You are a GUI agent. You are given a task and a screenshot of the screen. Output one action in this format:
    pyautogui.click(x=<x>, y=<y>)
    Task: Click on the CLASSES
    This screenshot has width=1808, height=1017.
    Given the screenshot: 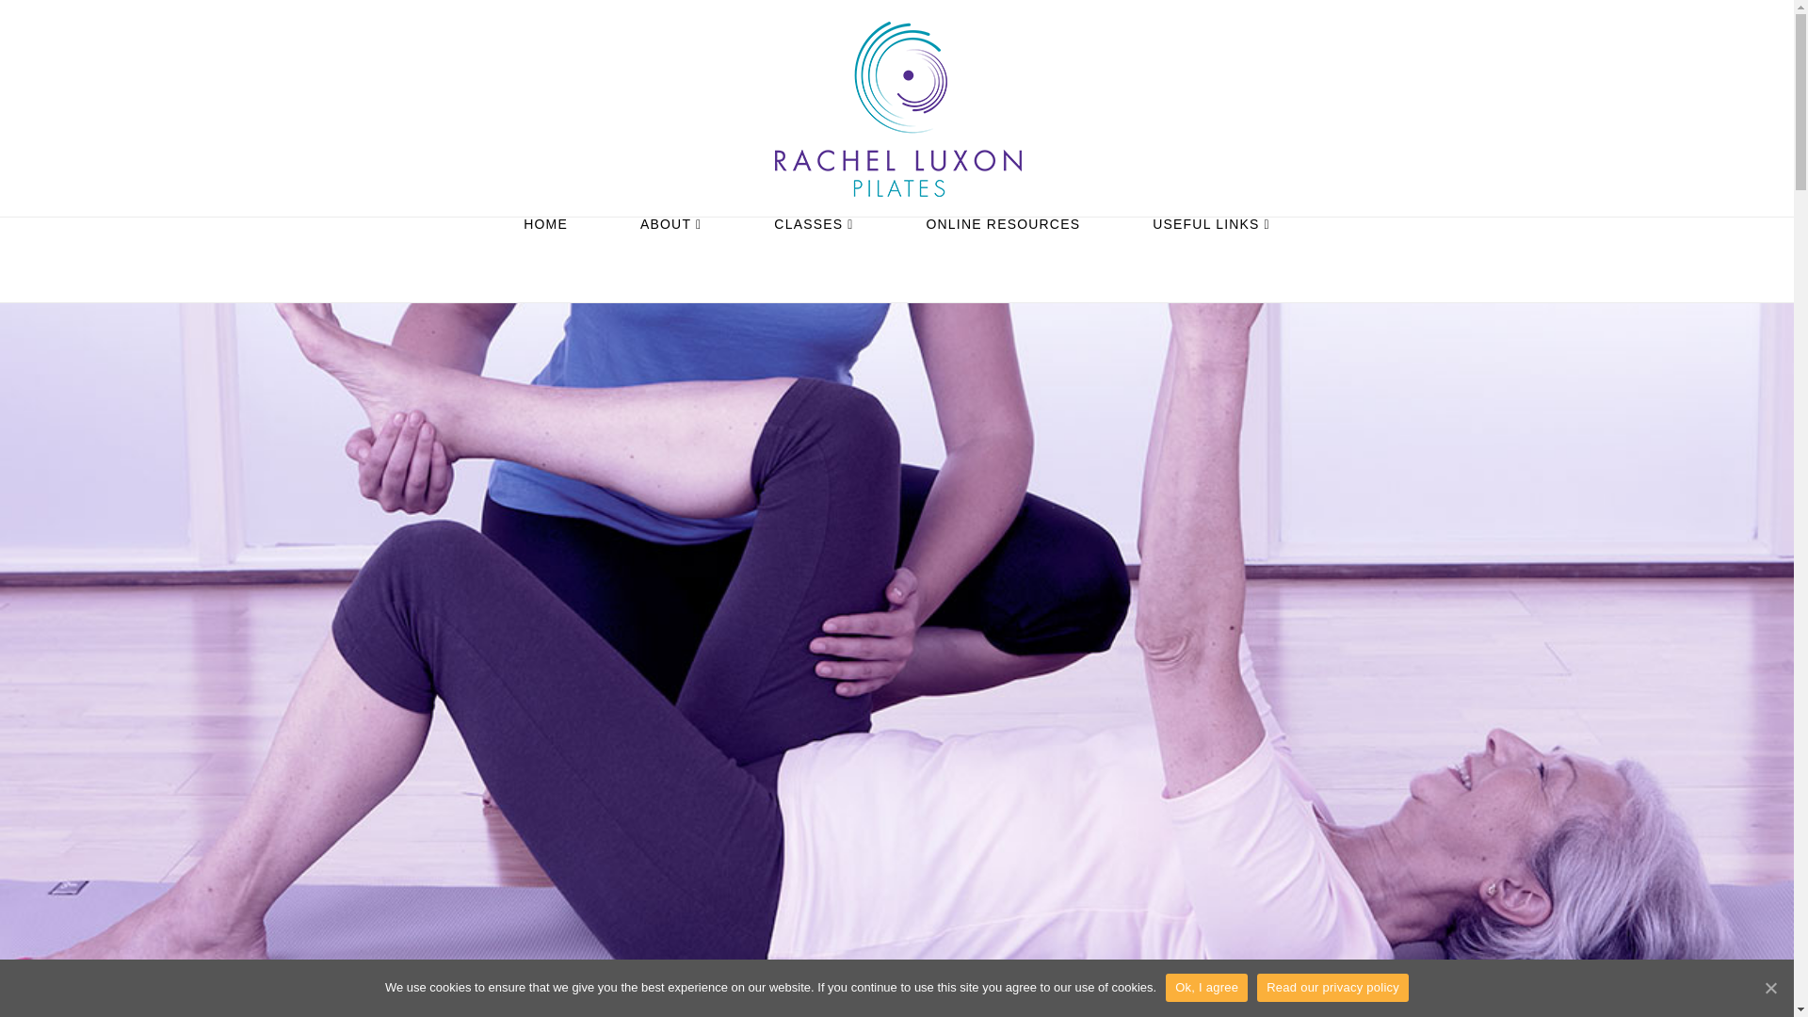 What is the action you would take?
    pyautogui.click(x=814, y=260)
    